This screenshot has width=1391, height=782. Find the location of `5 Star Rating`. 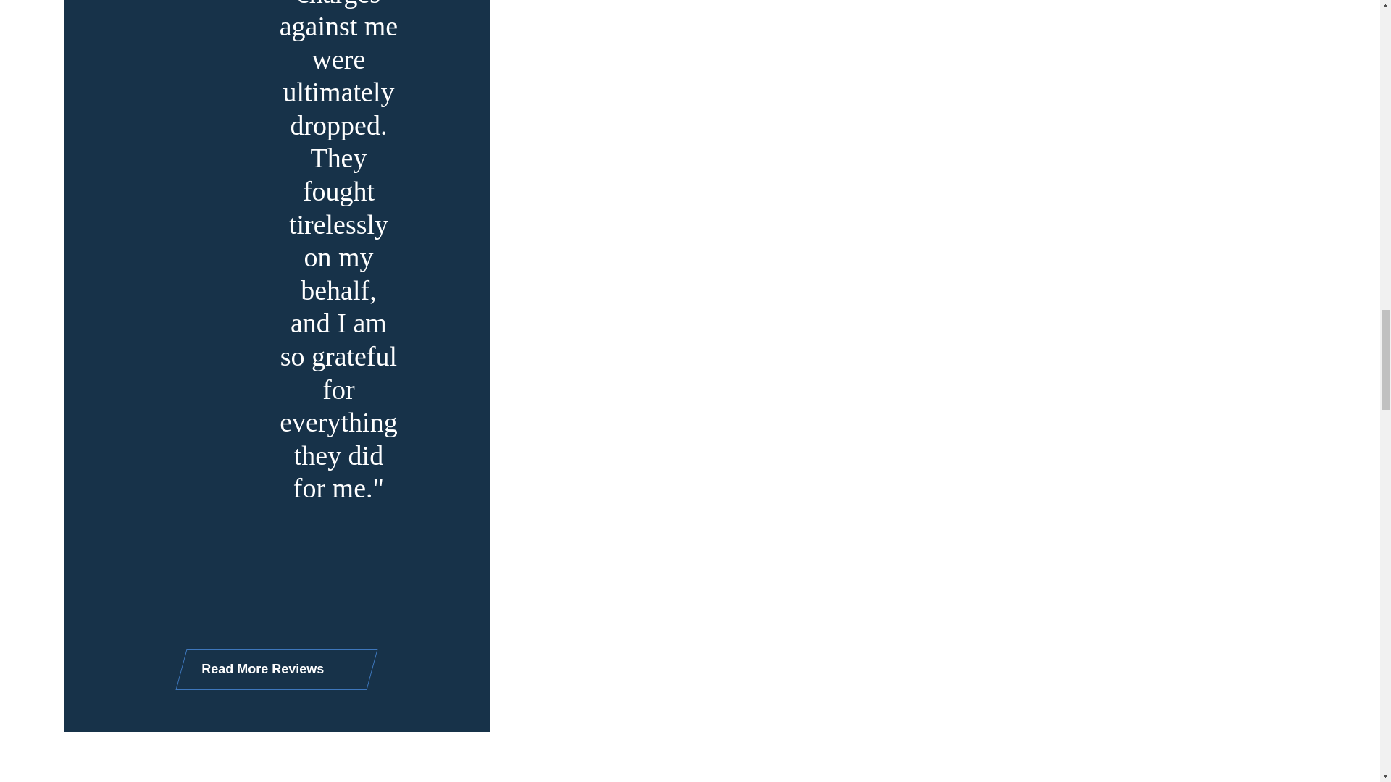

5 Star Rating is located at coordinates (160, 246).